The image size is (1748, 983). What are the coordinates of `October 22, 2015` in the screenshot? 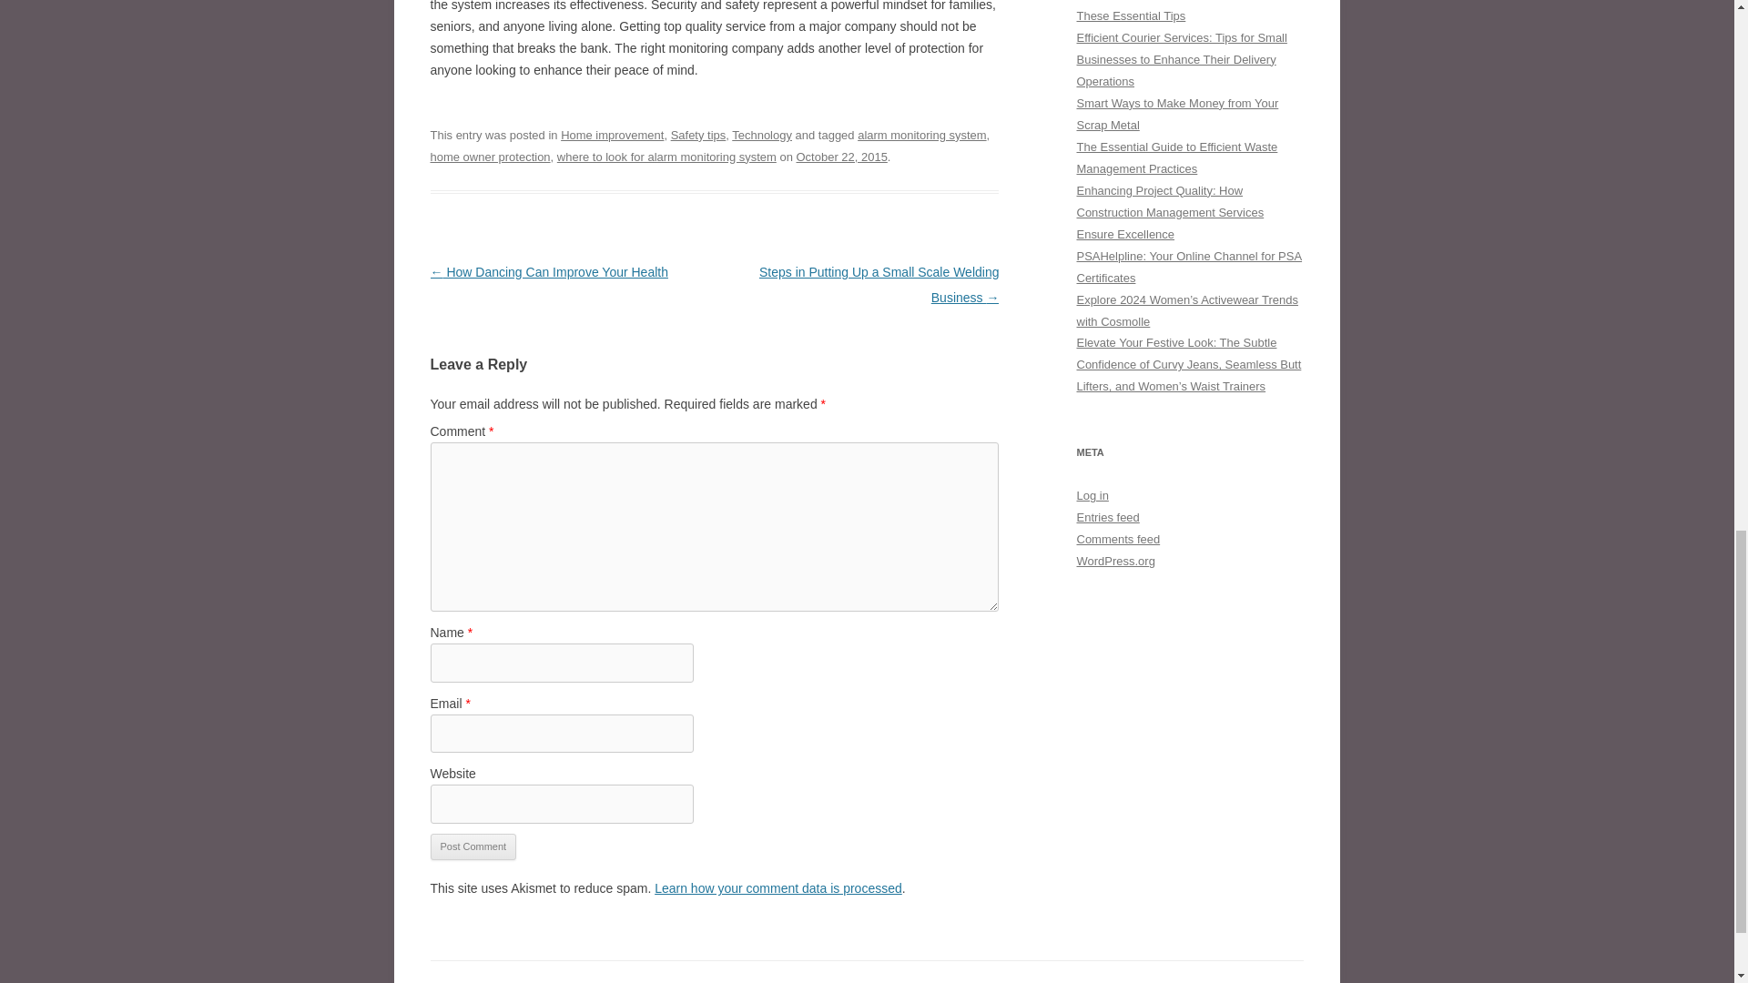 It's located at (842, 157).